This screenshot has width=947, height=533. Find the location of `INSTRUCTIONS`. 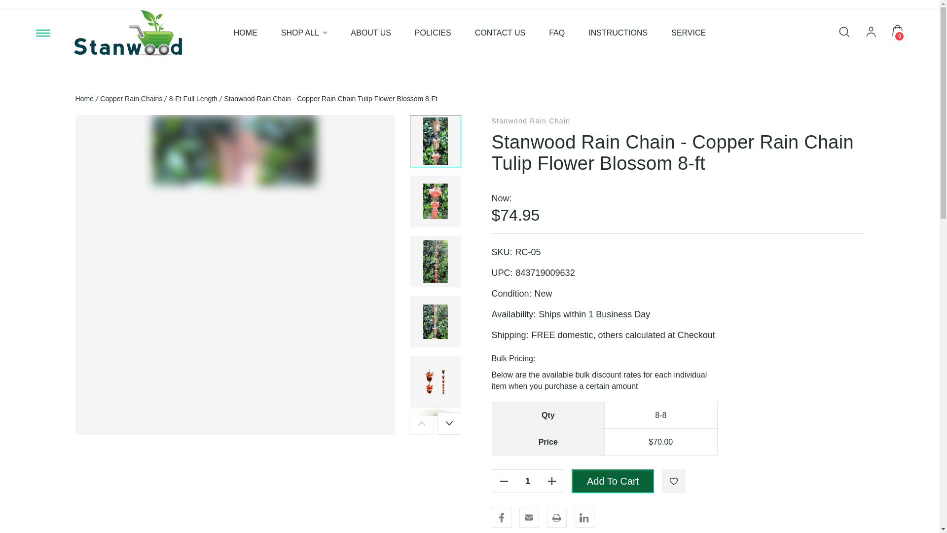

INSTRUCTIONS is located at coordinates (618, 33).